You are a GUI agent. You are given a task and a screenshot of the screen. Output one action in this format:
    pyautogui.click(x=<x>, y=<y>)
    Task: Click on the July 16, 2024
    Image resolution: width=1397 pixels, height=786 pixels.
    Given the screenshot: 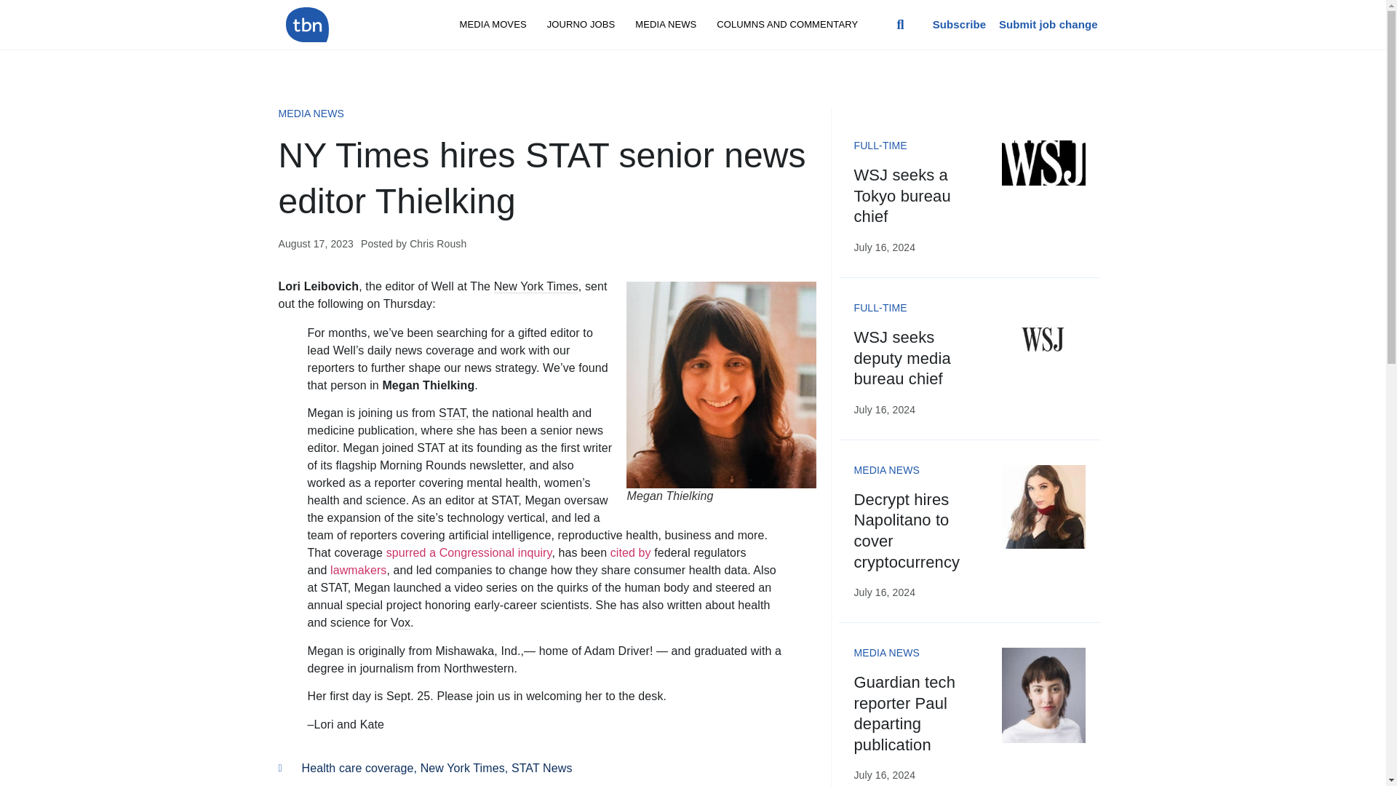 What is the action you would take?
    pyautogui.click(x=884, y=592)
    